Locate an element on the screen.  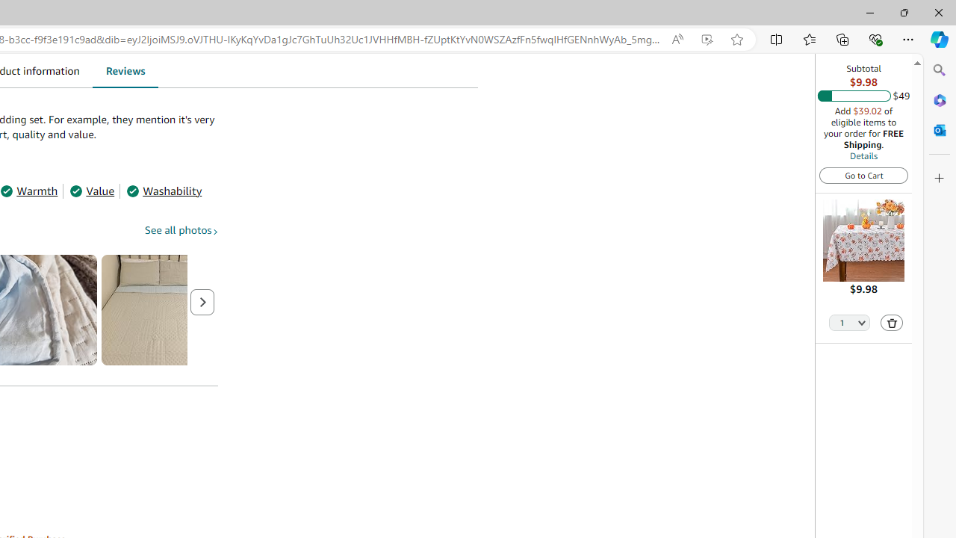
See all photos is located at coordinates (181, 229).